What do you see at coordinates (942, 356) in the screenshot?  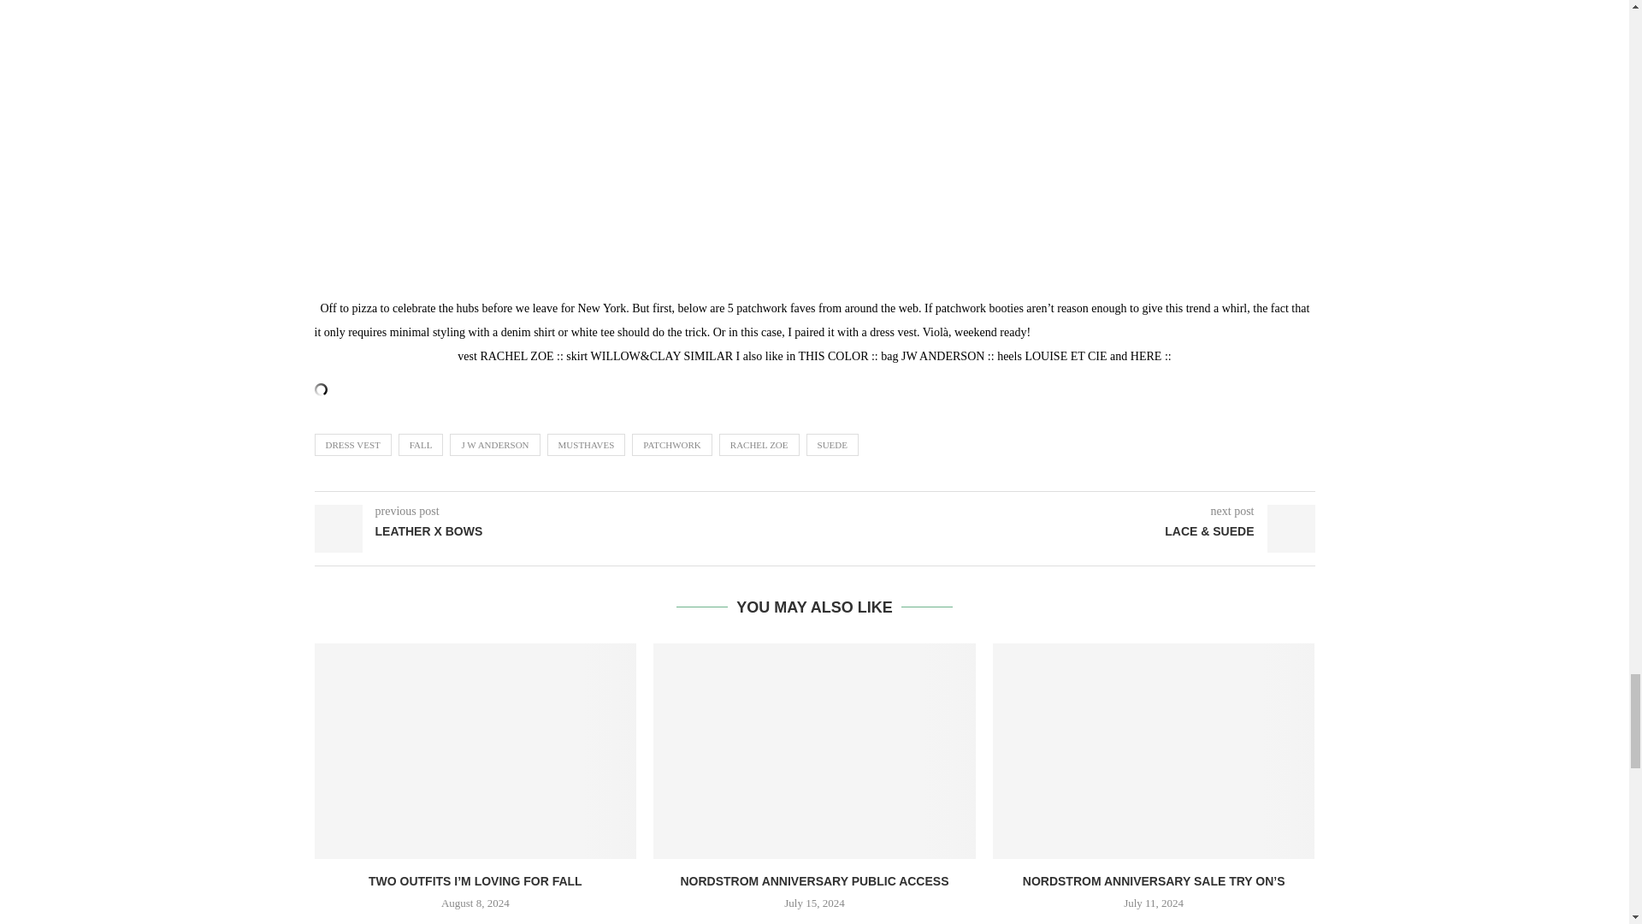 I see `JW ANDERSON` at bounding box center [942, 356].